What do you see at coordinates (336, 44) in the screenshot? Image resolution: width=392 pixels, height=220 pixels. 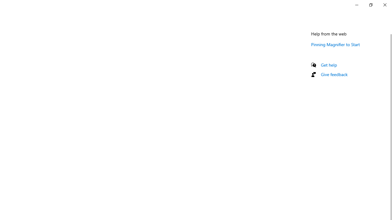 I see `Pinning Magnifier to Start` at bounding box center [336, 44].